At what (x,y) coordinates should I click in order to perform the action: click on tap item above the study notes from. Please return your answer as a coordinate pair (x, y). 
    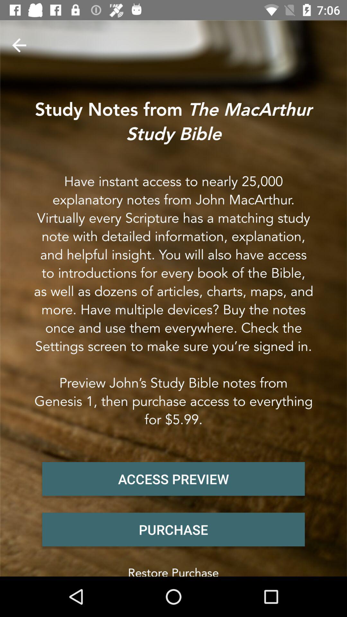
    Looking at the image, I should click on (19, 45).